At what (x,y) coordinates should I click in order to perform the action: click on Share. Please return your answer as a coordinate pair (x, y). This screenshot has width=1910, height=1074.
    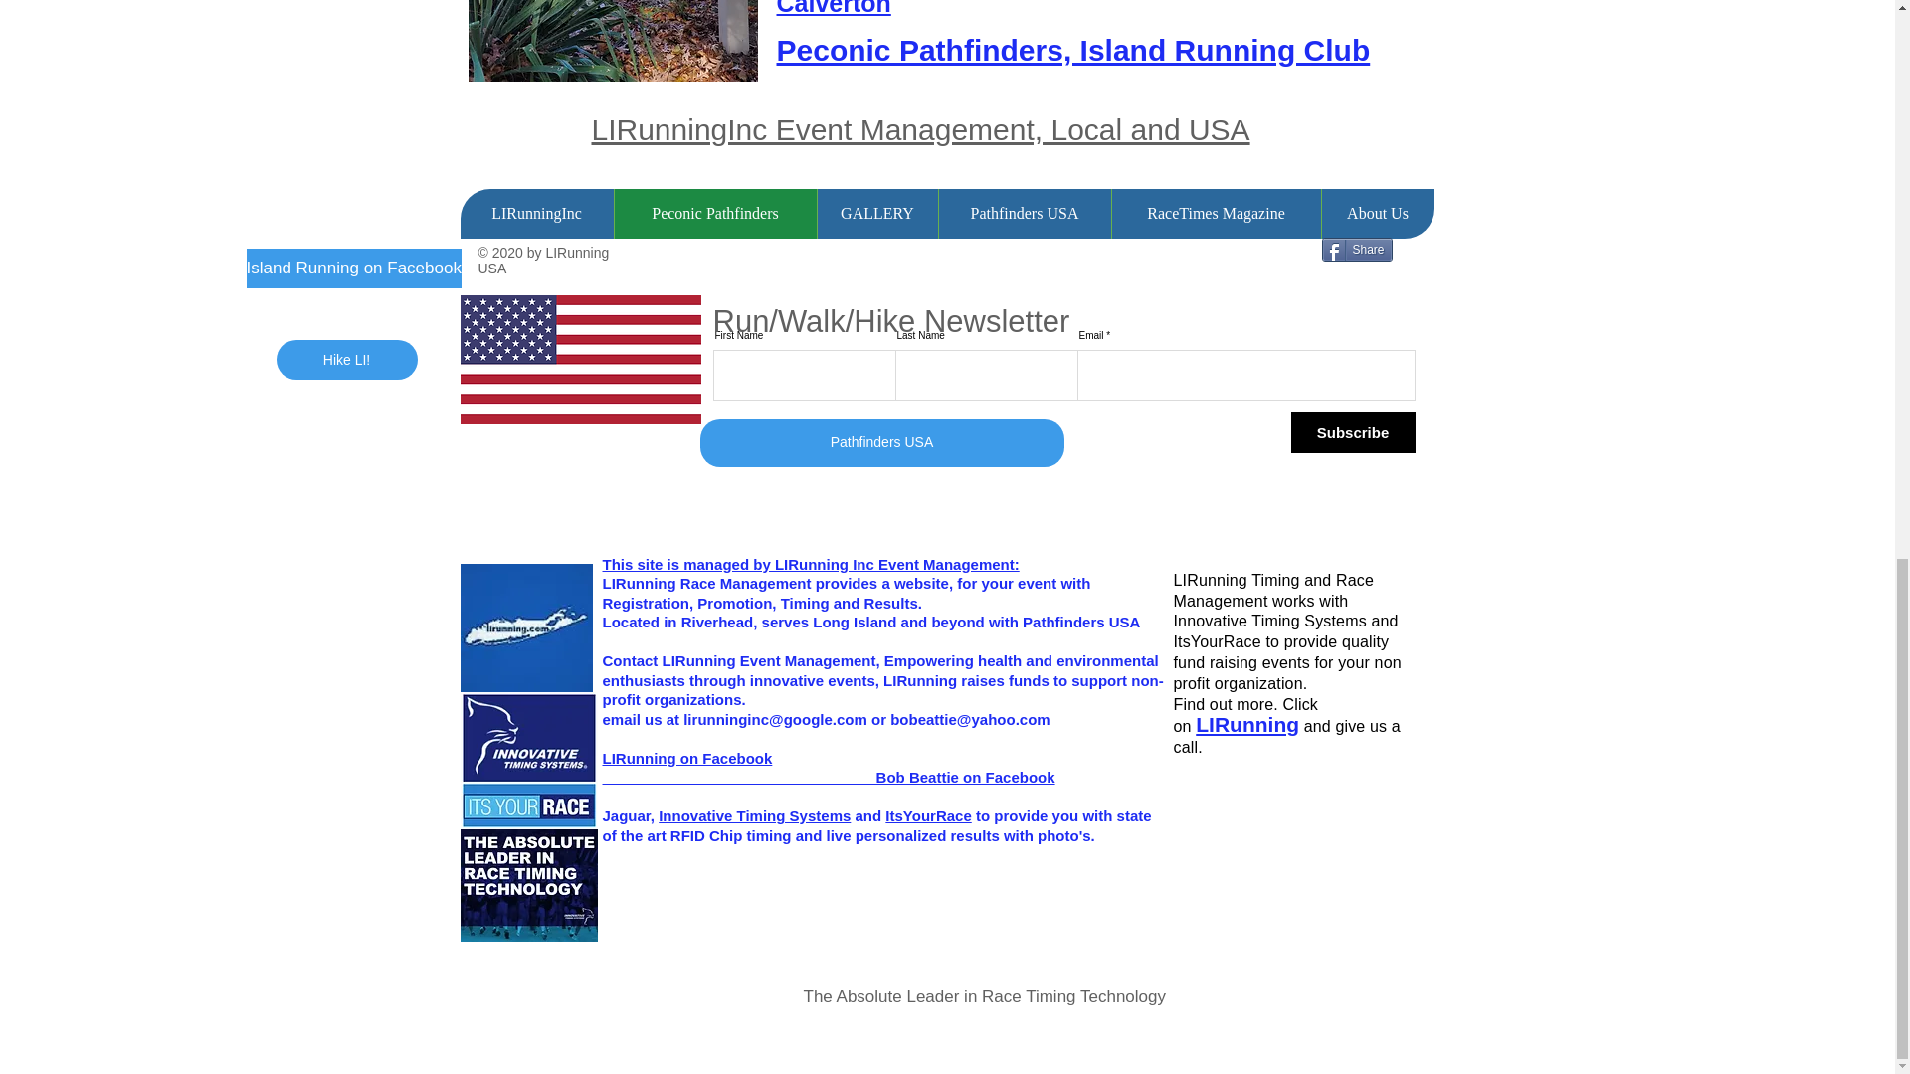
    Looking at the image, I should click on (1357, 249).